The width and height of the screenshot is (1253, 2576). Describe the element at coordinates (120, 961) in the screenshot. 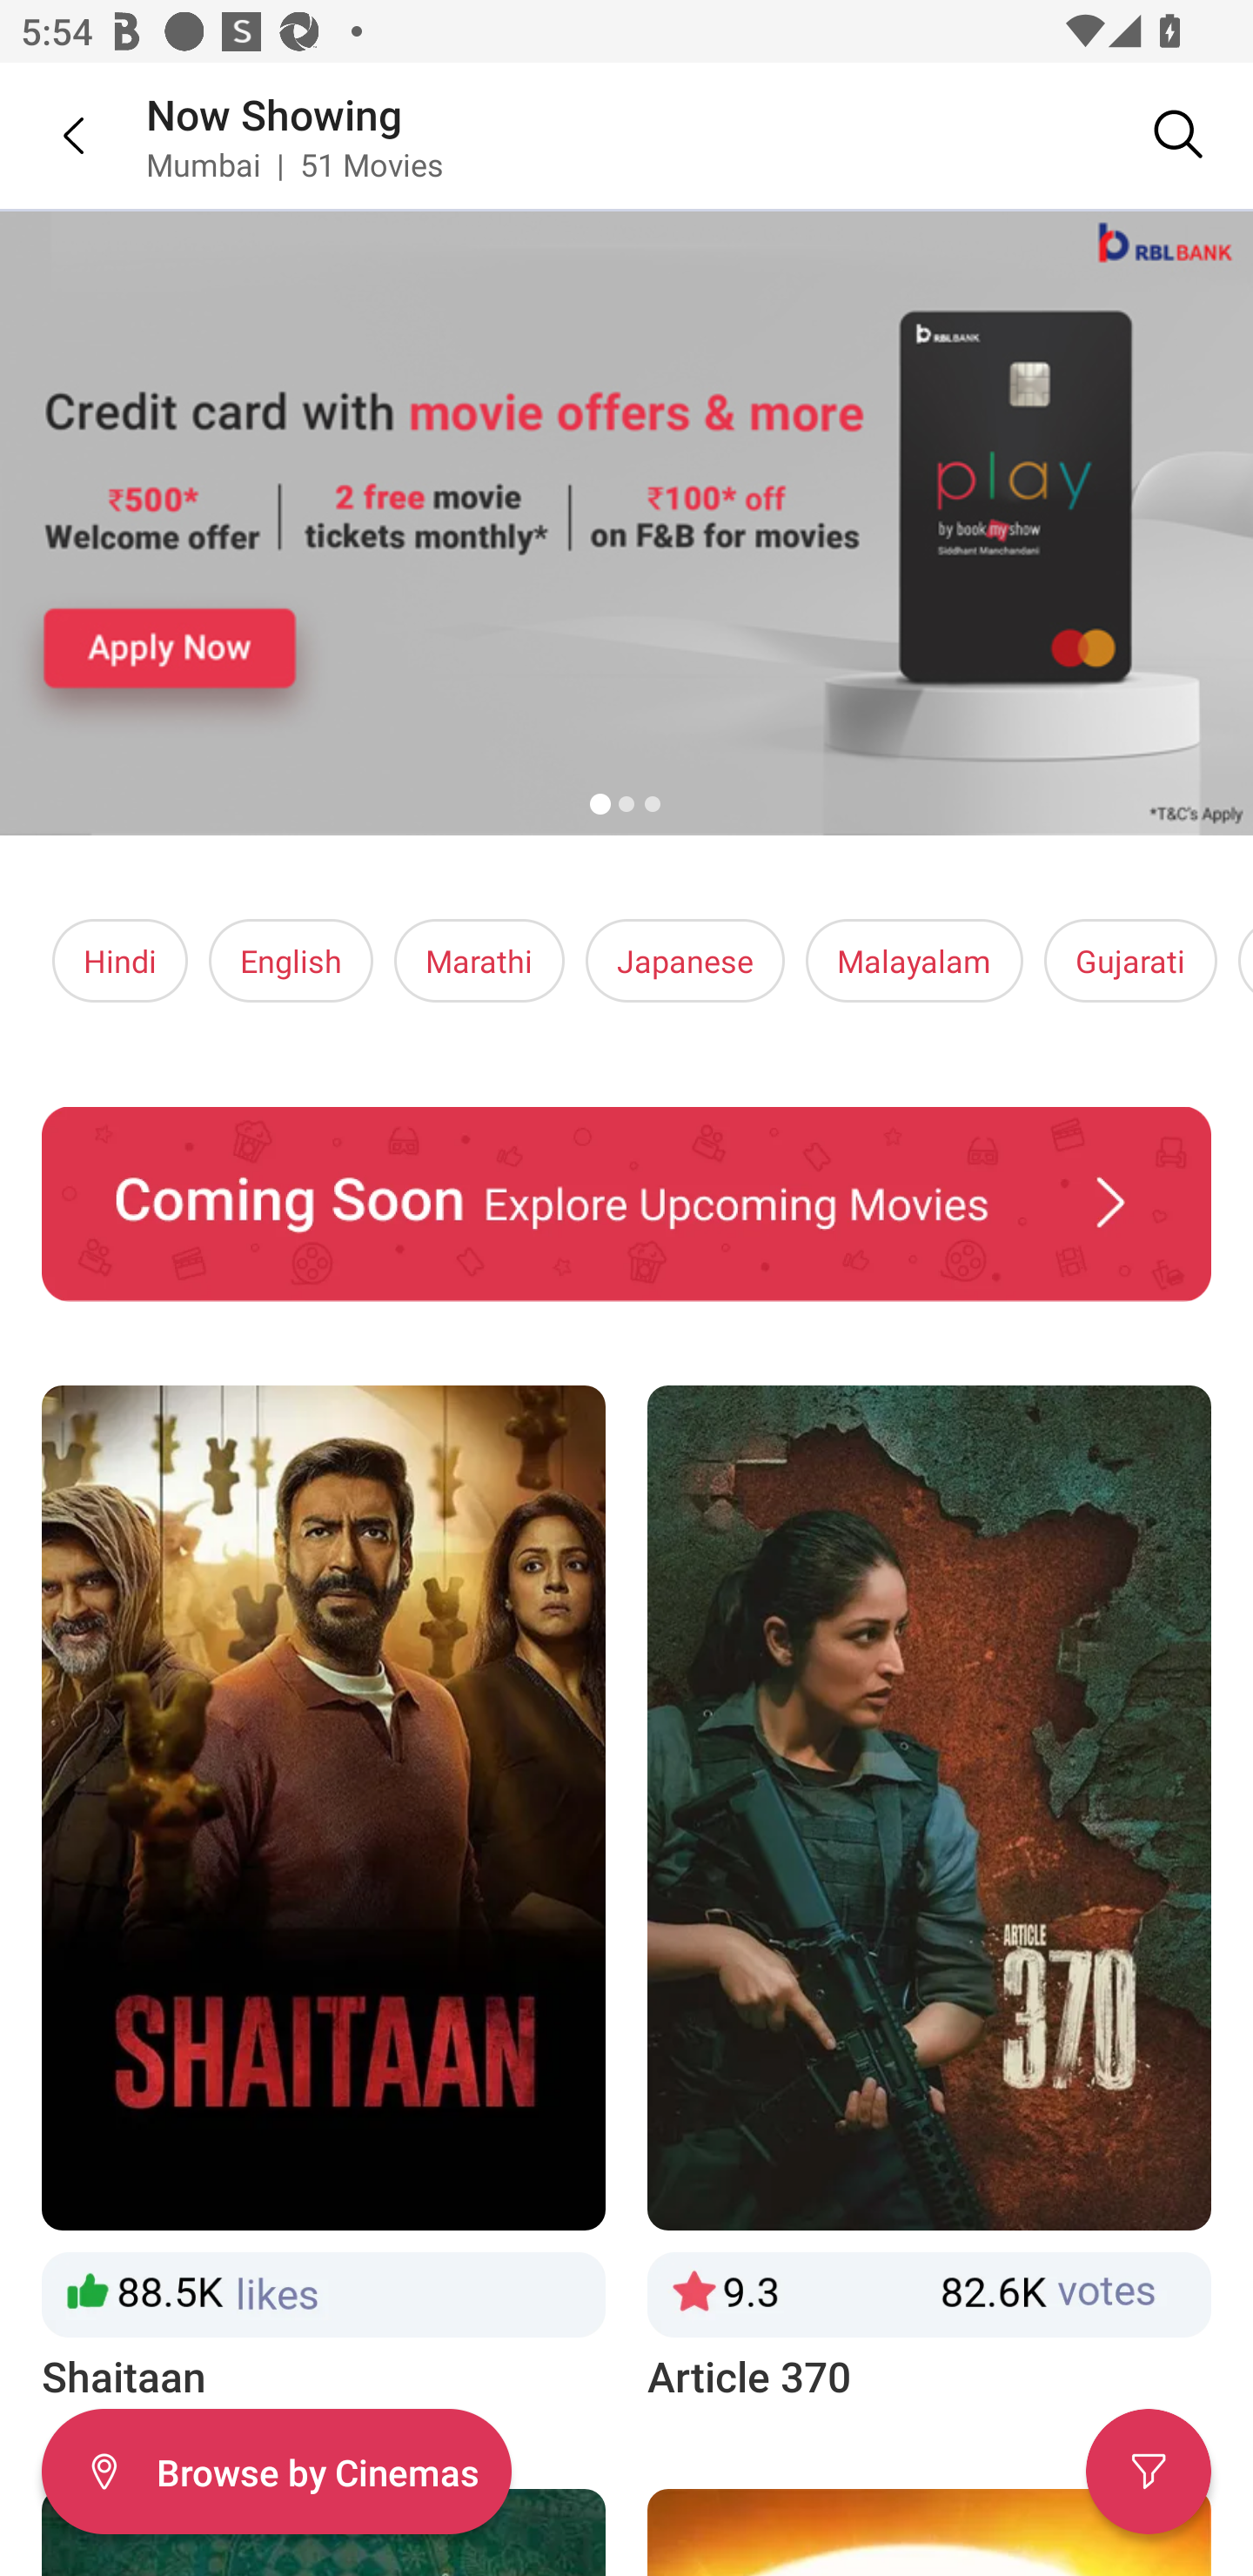

I see `Hindi` at that location.